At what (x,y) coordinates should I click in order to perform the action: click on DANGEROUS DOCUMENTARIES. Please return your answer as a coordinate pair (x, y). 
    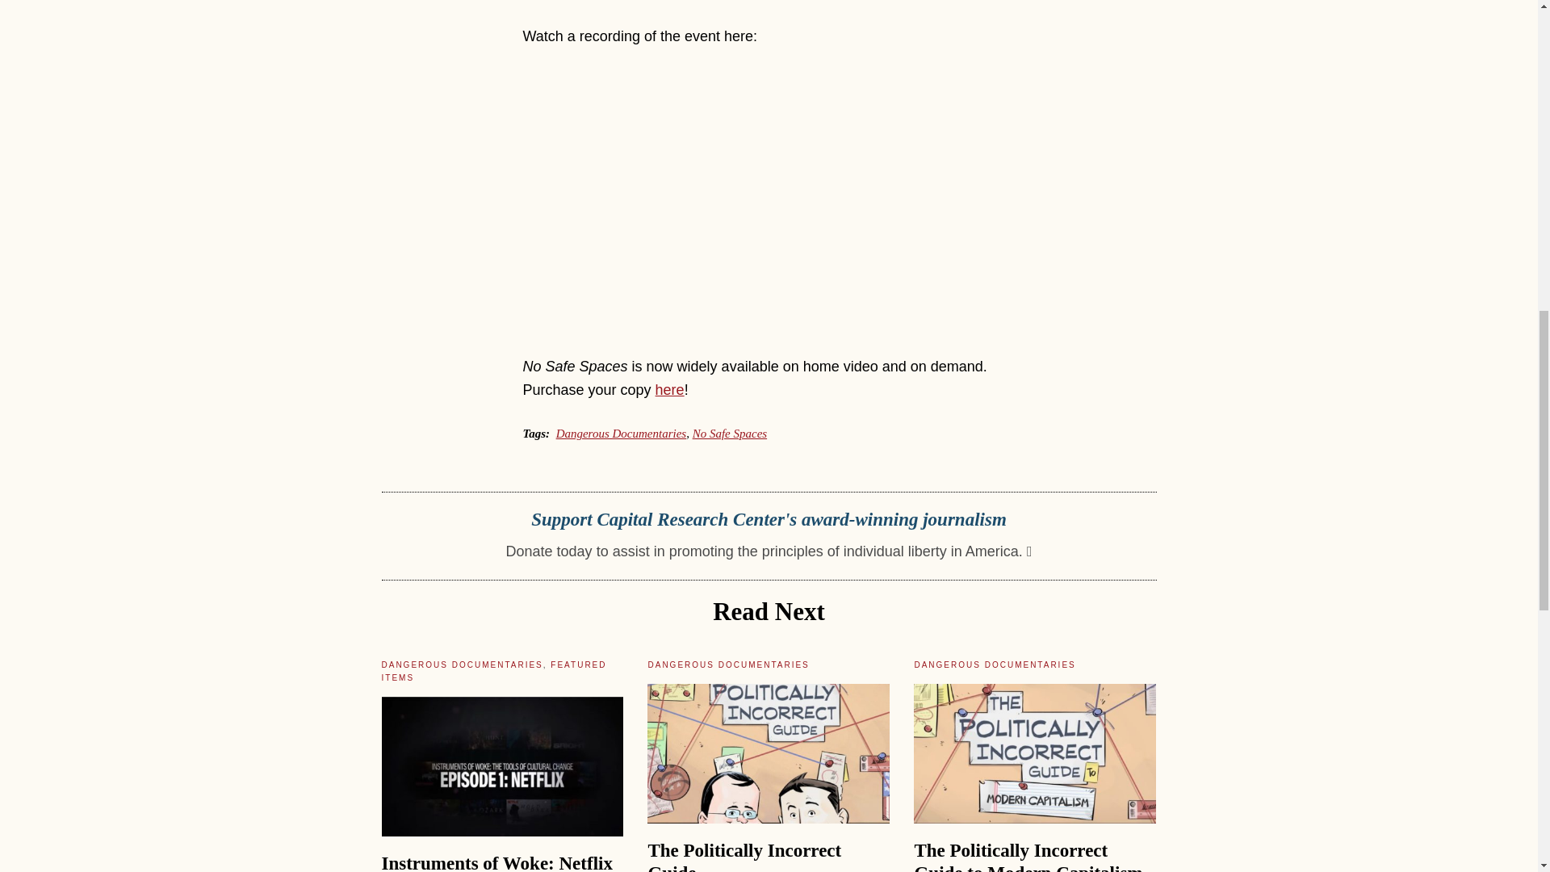
    Looking at the image, I should click on (462, 664).